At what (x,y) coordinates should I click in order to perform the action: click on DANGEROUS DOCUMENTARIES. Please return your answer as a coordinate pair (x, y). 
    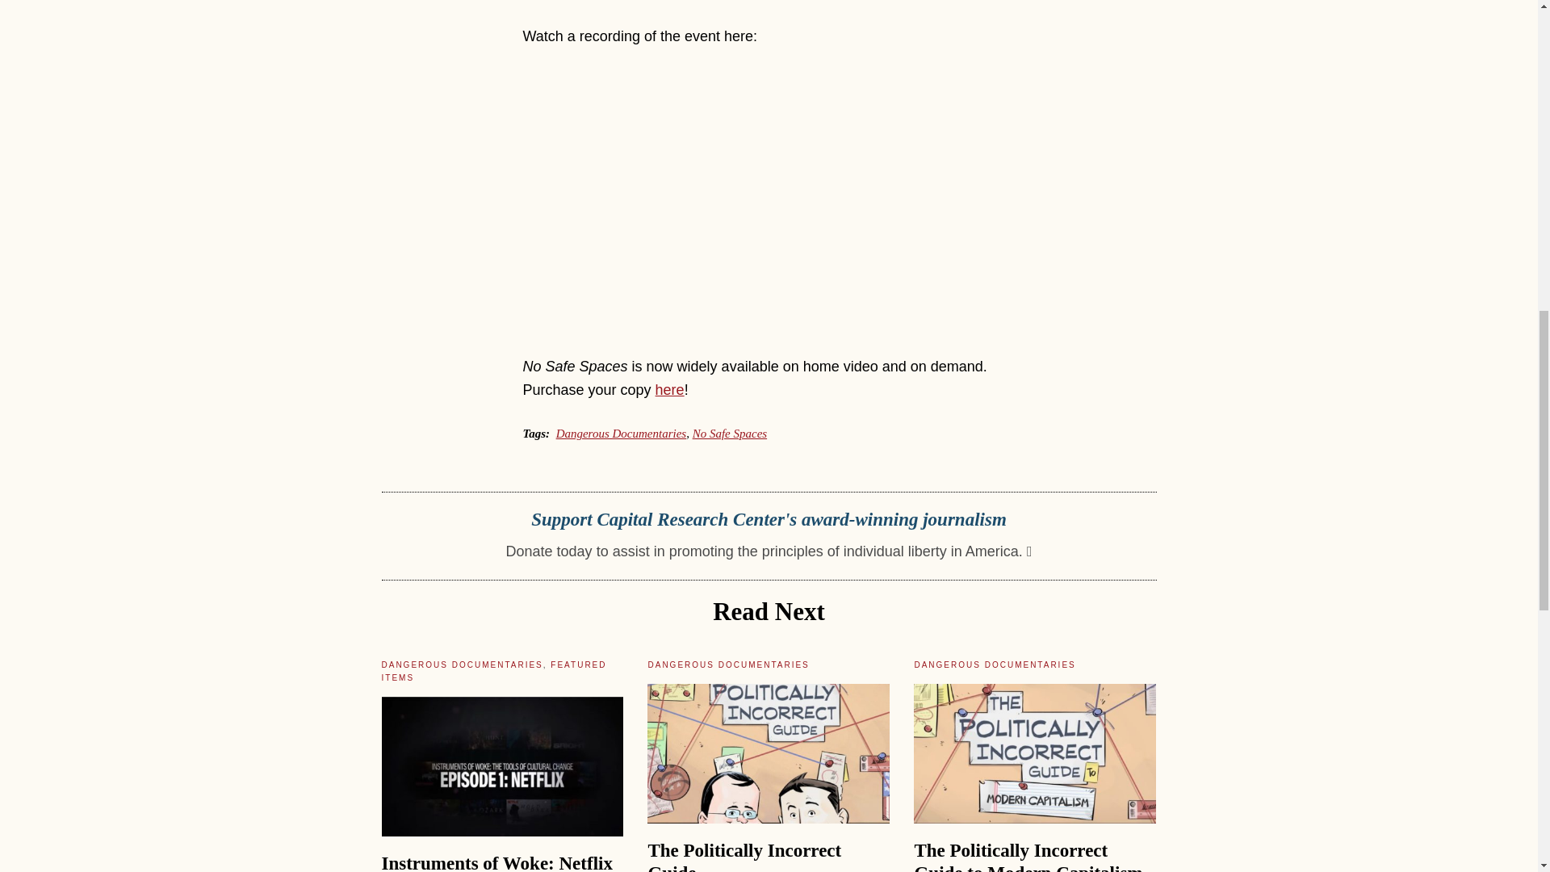
    Looking at the image, I should click on (462, 664).